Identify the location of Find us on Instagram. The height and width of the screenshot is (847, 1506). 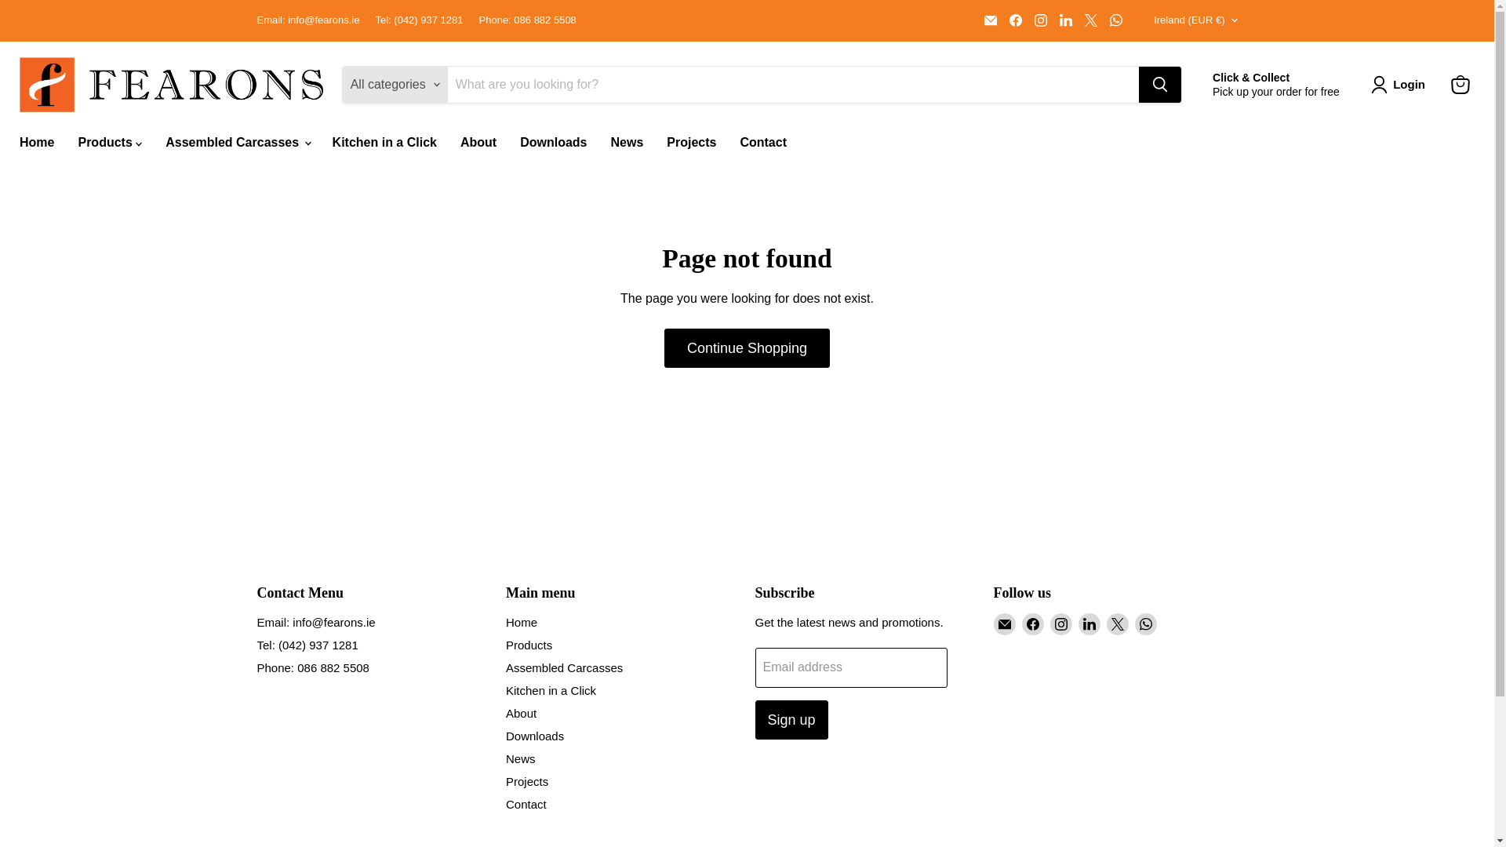
(1040, 20).